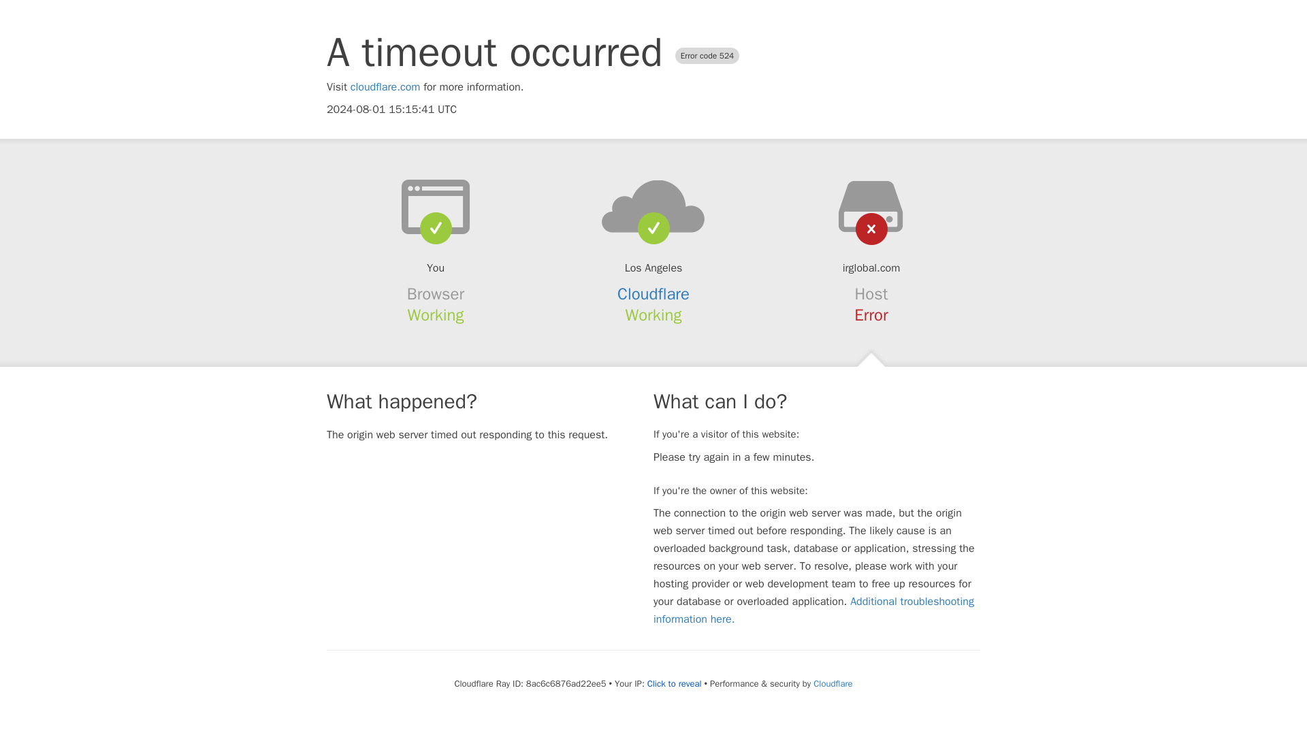 The image size is (1307, 735). I want to click on Cloudflare, so click(653, 294).